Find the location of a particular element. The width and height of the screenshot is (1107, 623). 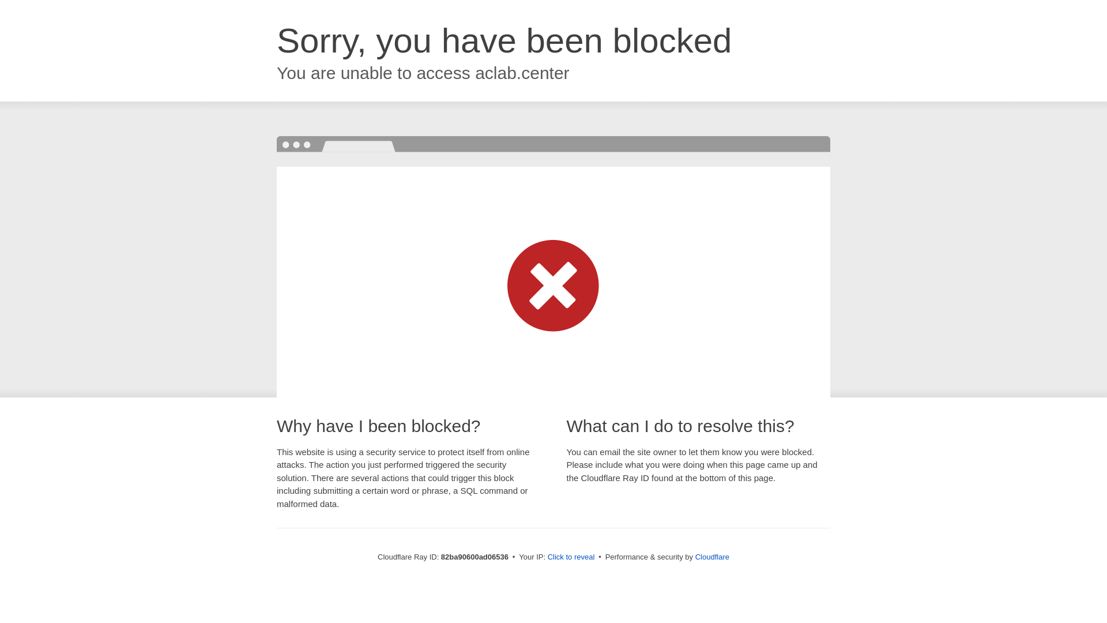

Click to reveal is located at coordinates (571, 557).